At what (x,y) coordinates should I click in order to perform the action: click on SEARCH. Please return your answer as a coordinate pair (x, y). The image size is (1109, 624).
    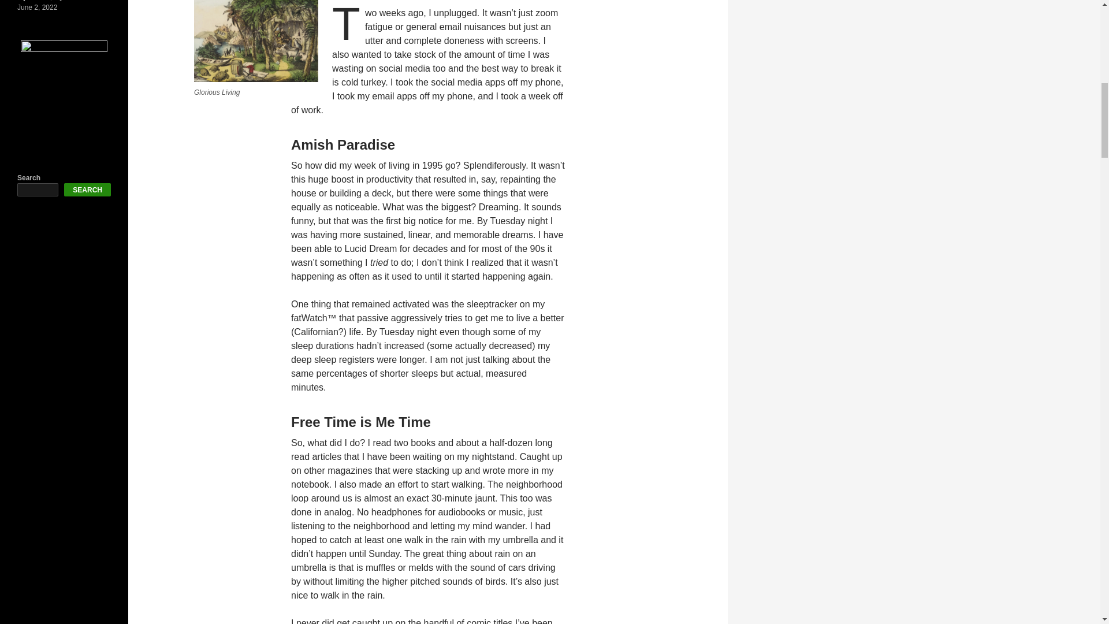
    Looking at the image, I should click on (88, 190).